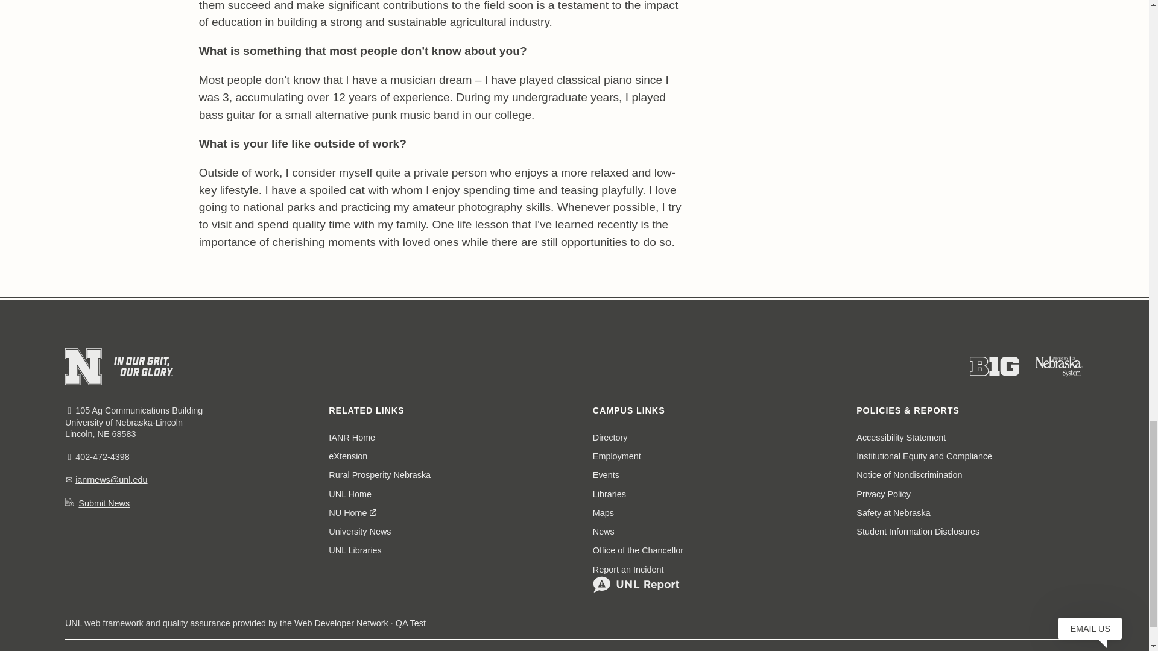 This screenshot has height=651, width=1158. Describe the element at coordinates (104, 503) in the screenshot. I see `Submit News` at that location.